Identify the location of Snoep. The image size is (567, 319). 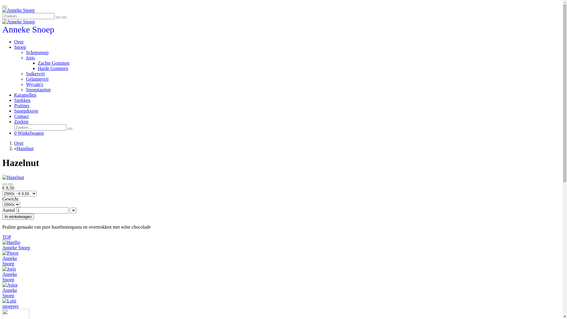
(20, 47).